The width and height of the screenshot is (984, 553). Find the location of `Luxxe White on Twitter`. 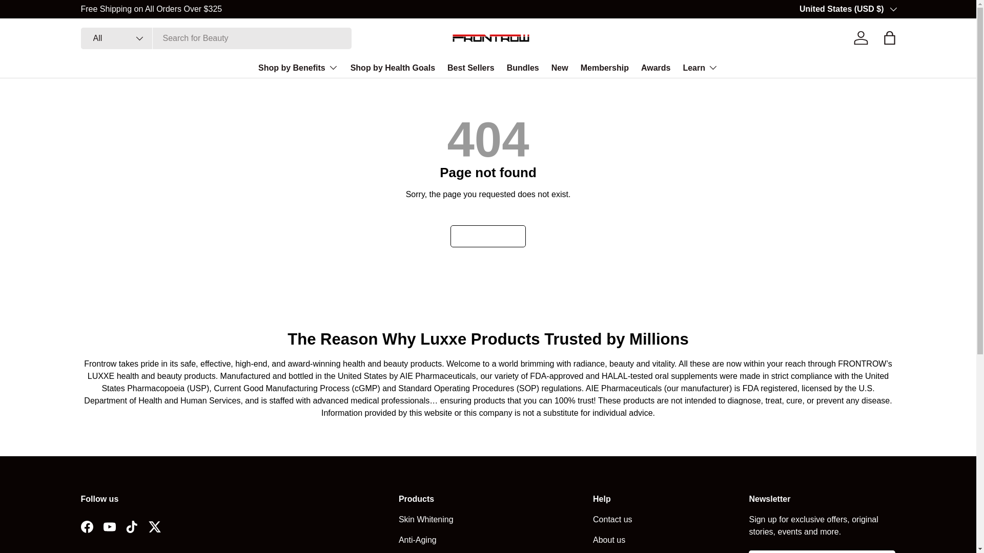

Luxxe White on Twitter is located at coordinates (155, 526).